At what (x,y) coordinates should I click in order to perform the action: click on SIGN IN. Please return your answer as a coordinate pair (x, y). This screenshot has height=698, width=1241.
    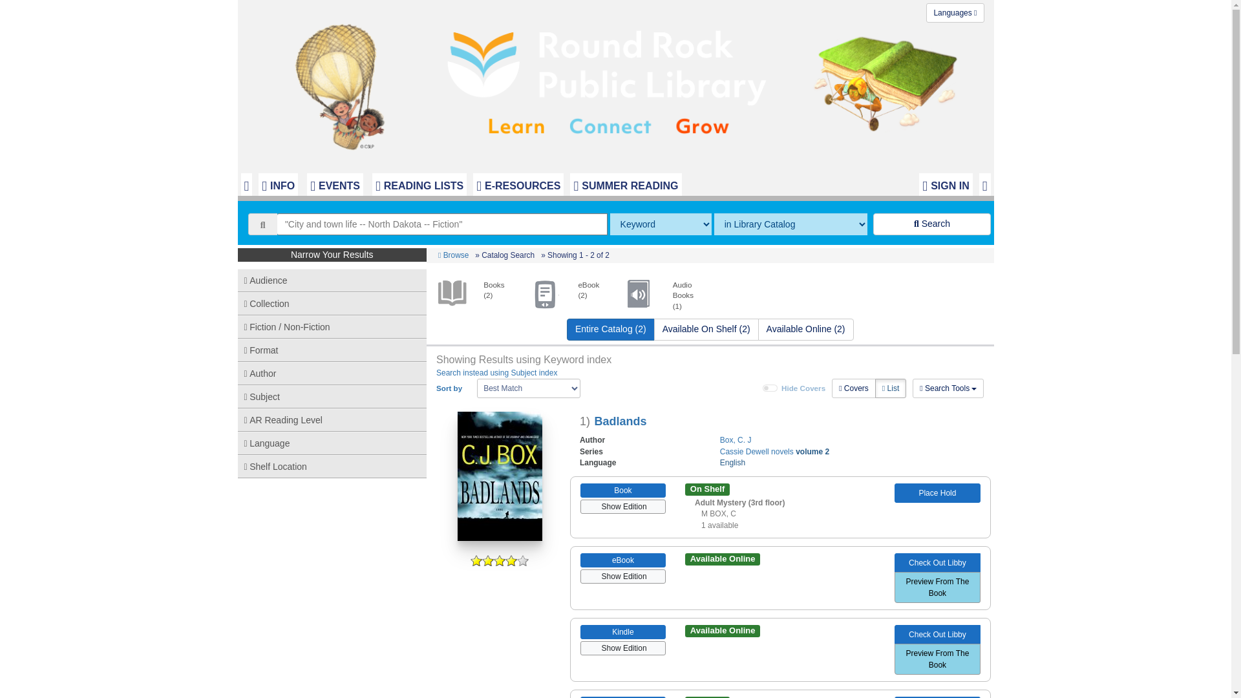
    Looking at the image, I should click on (945, 184).